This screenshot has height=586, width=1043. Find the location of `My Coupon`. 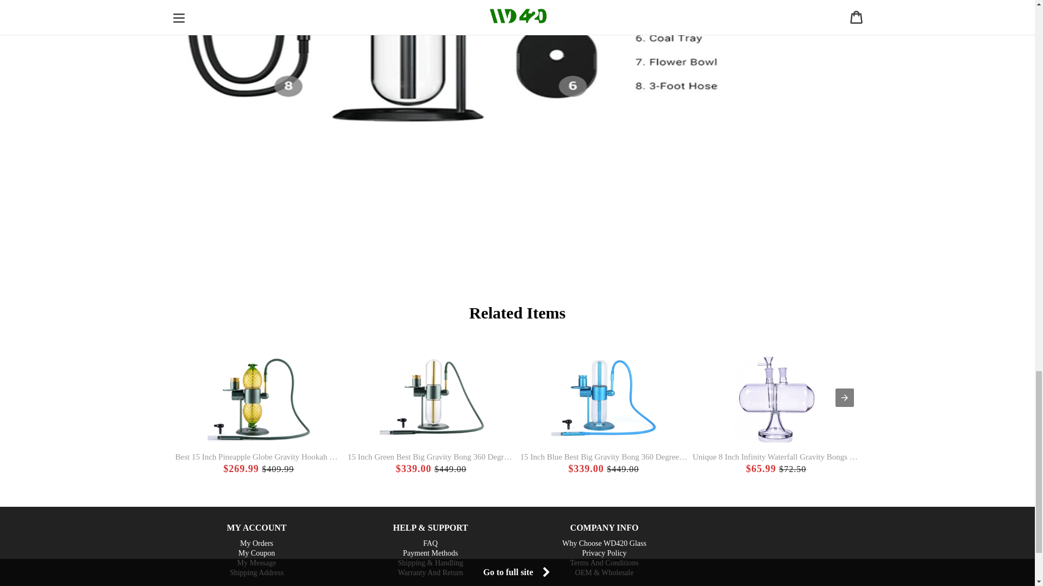

My Coupon is located at coordinates (256, 553).